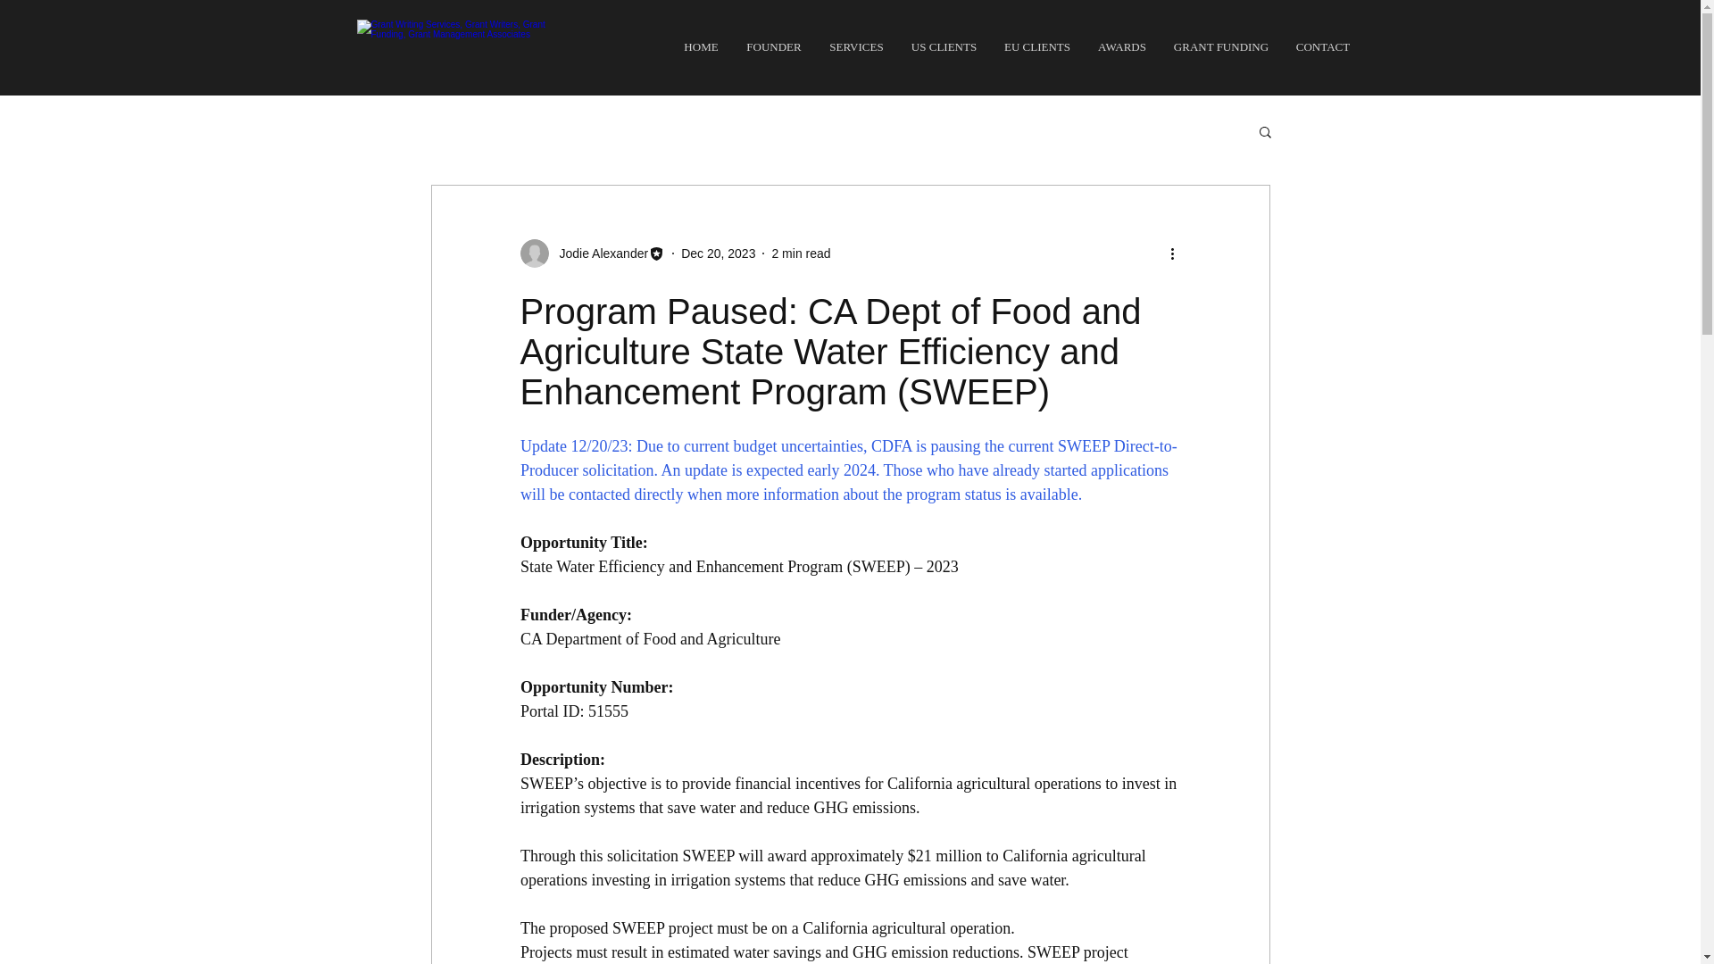  What do you see at coordinates (598, 253) in the screenshot?
I see `Jodie Alexander` at bounding box center [598, 253].